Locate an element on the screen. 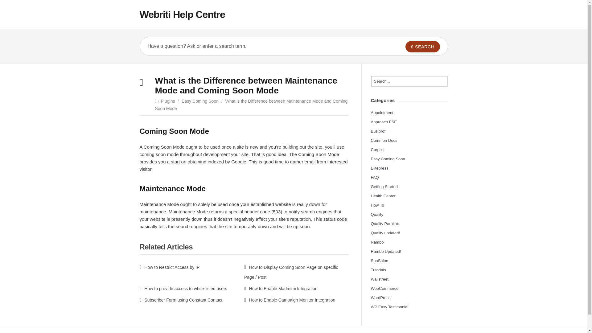 The width and height of the screenshot is (592, 333). How To is located at coordinates (377, 205).